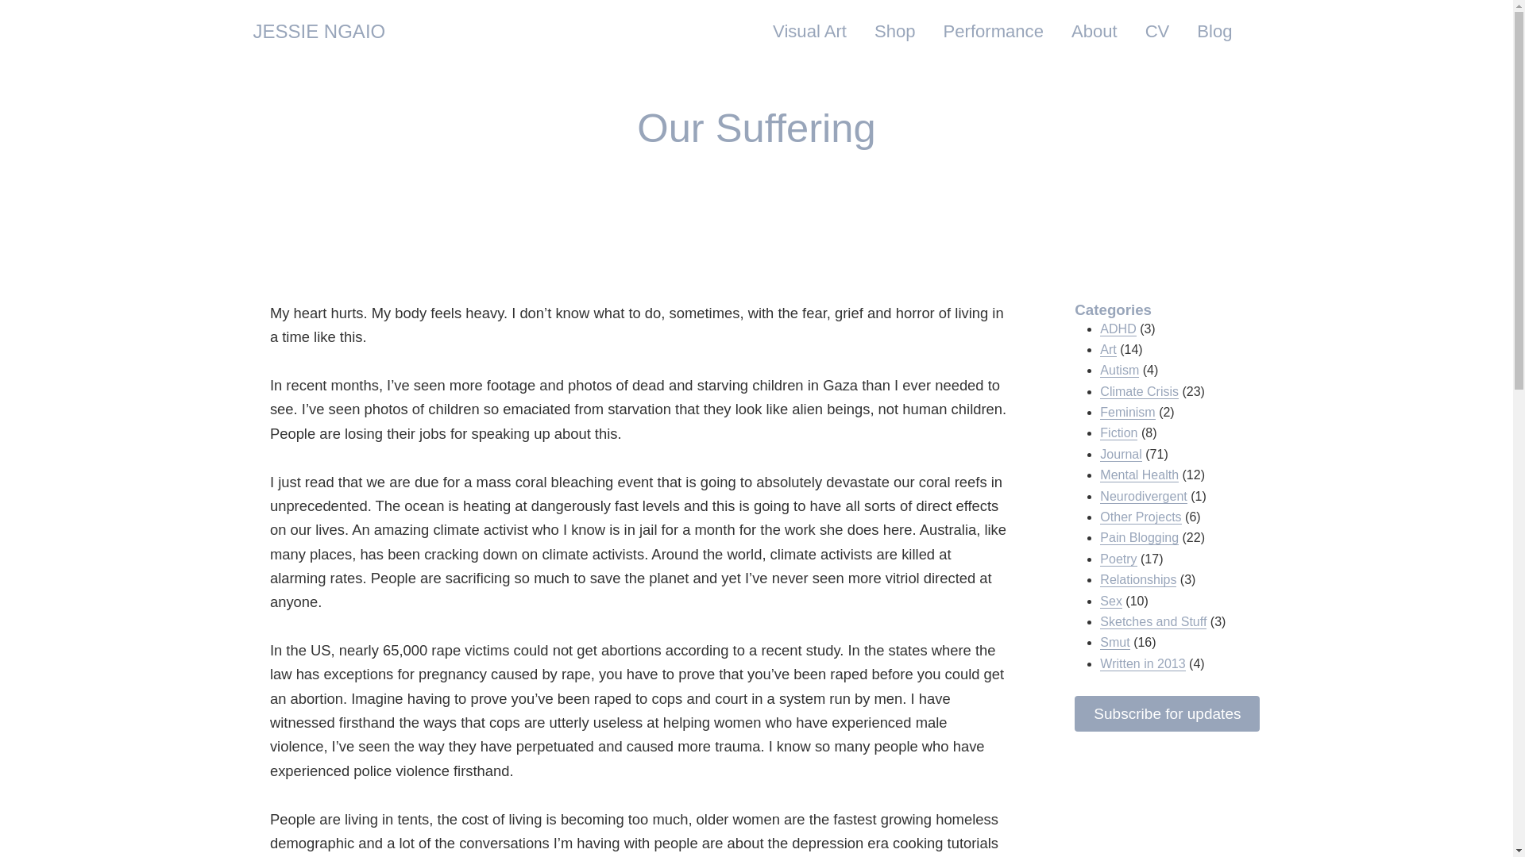  Describe the element at coordinates (1110, 601) in the screenshot. I see `Sex` at that location.